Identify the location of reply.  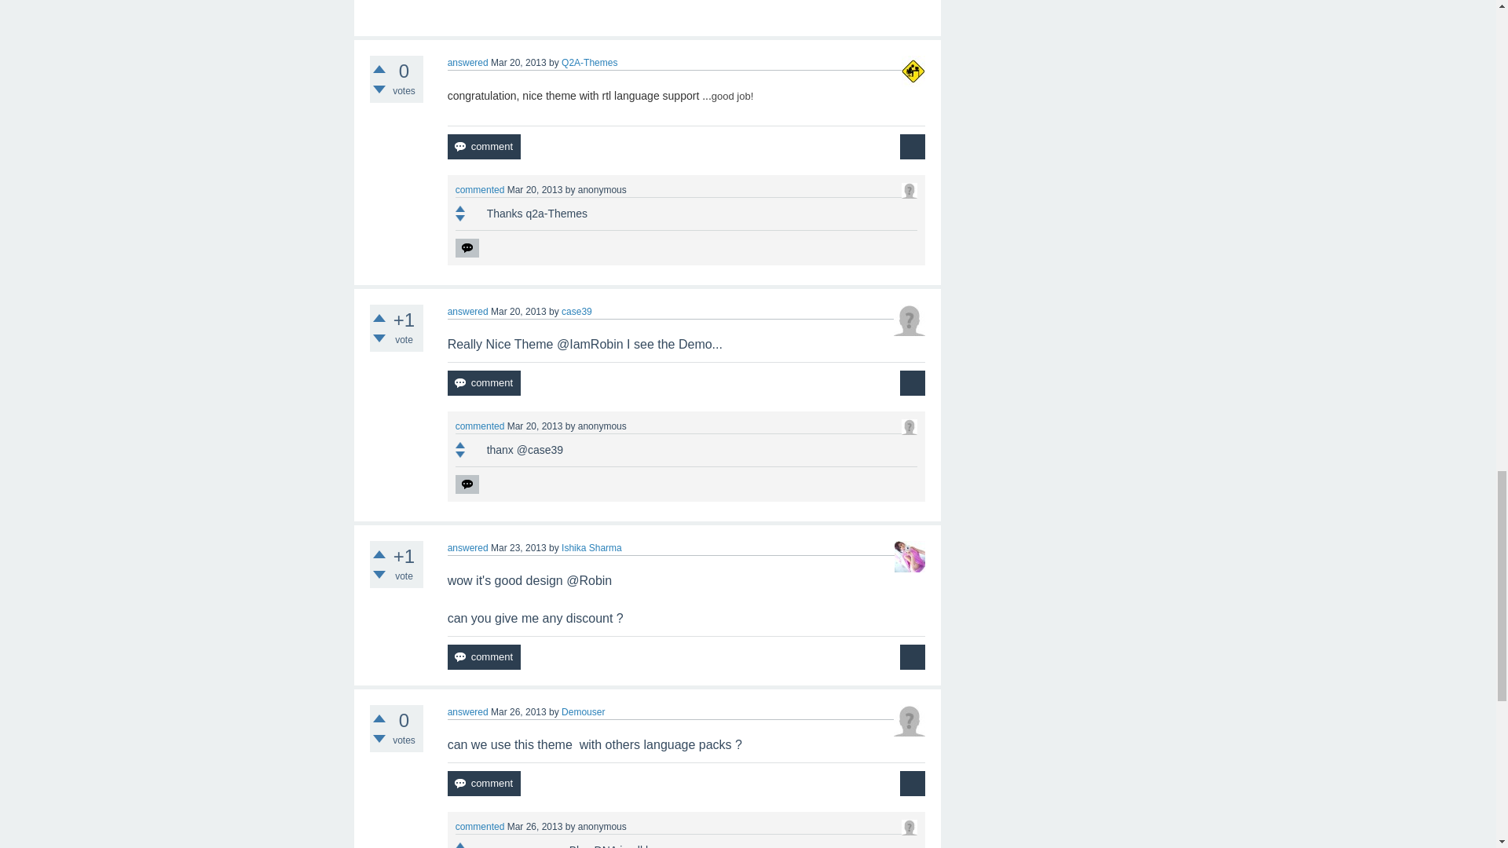
(467, 248).